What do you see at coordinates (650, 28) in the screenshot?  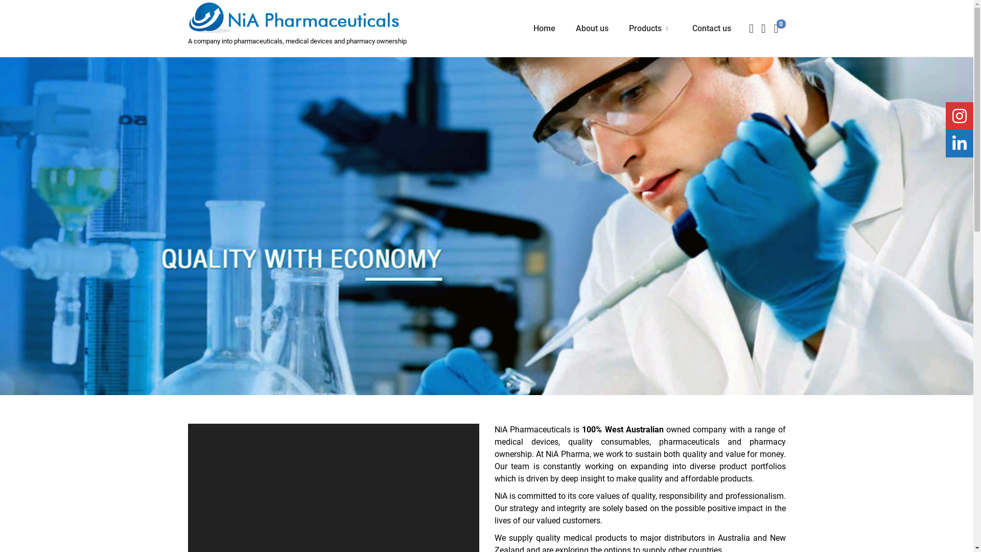 I see `Products` at bounding box center [650, 28].